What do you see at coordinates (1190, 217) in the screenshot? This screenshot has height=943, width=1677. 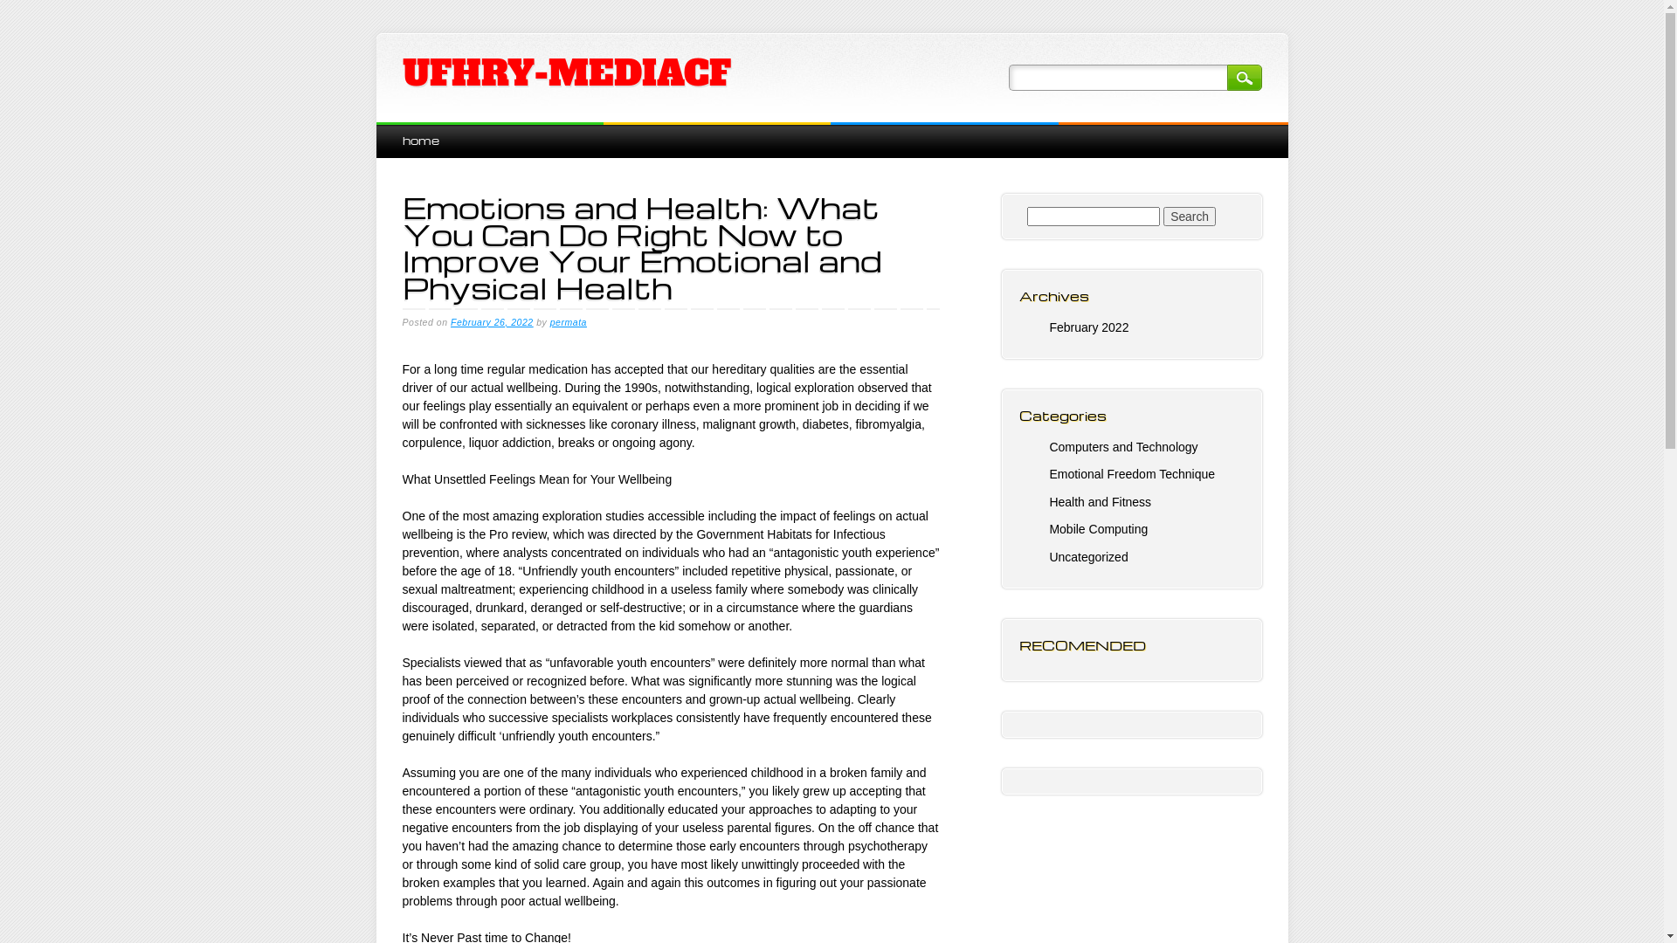 I see `Search` at bounding box center [1190, 217].